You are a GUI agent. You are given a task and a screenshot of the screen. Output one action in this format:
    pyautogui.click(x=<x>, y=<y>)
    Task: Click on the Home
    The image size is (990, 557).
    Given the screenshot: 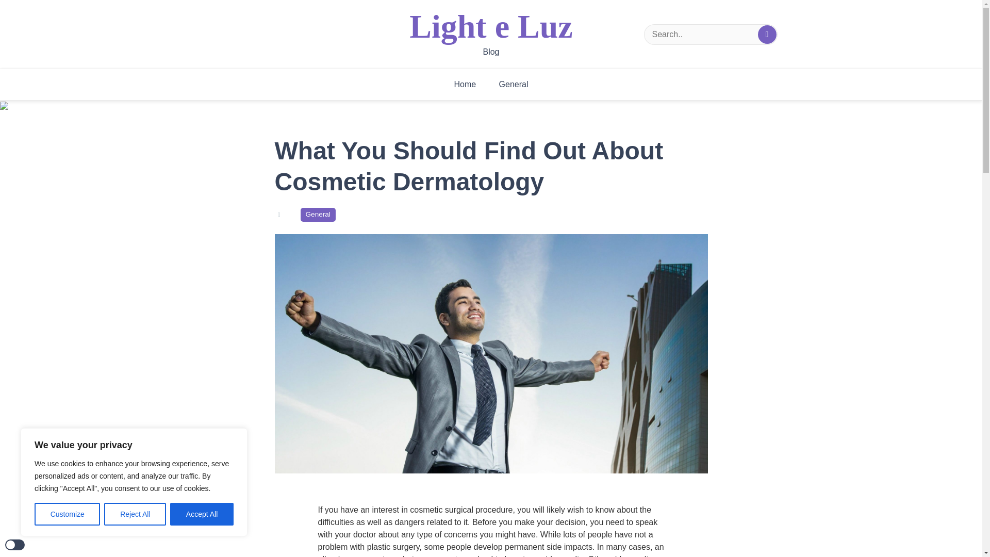 What is the action you would take?
    pyautogui.click(x=465, y=84)
    